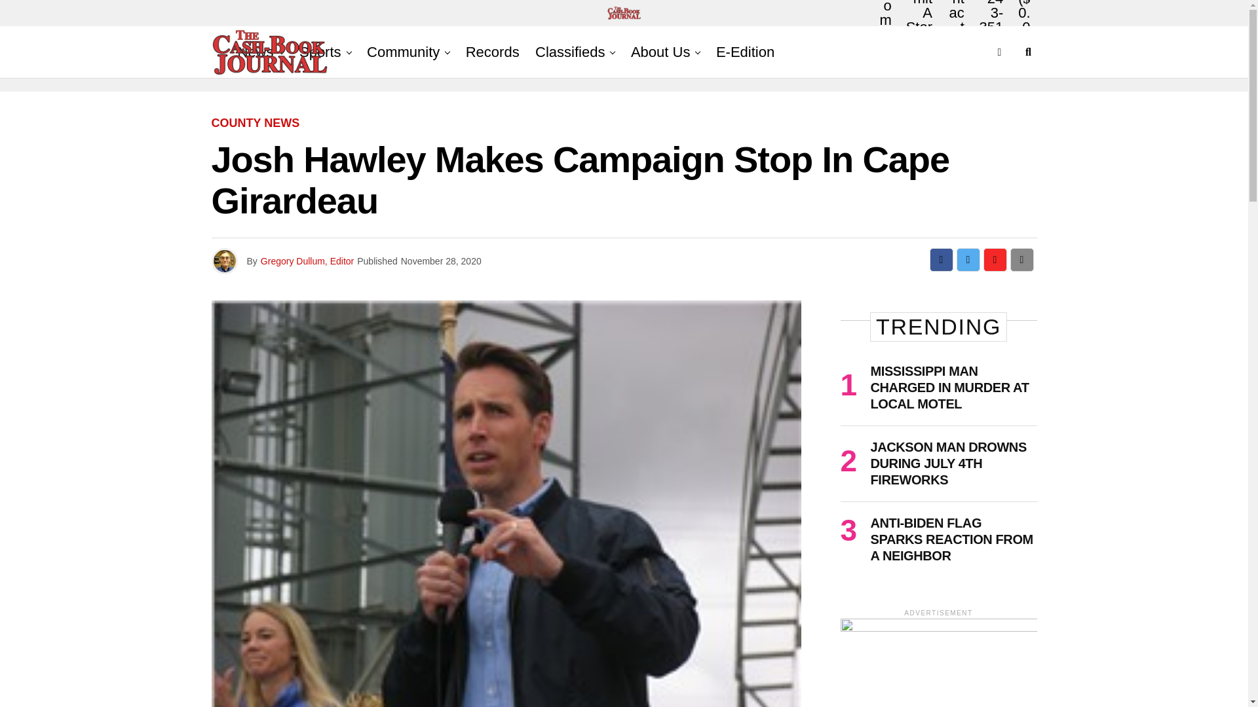 This screenshot has width=1258, height=707. What do you see at coordinates (403, 52) in the screenshot?
I see `Community` at bounding box center [403, 52].